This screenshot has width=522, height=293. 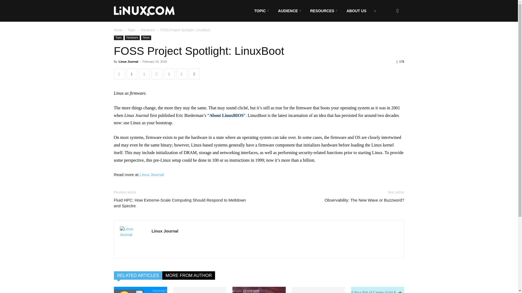 I want to click on View all posts in Hardware, so click(x=148, y=30).